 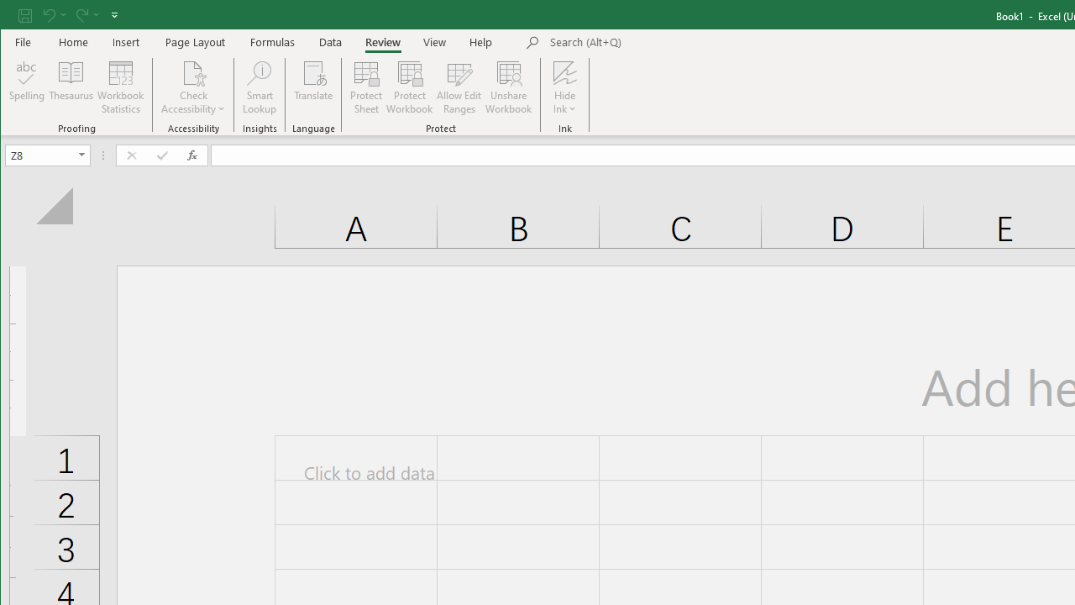 What do you see at coordinates (70, 15) in the screenshot?
I see `Quick Access Toolbar` at bounding box center [70, 15].